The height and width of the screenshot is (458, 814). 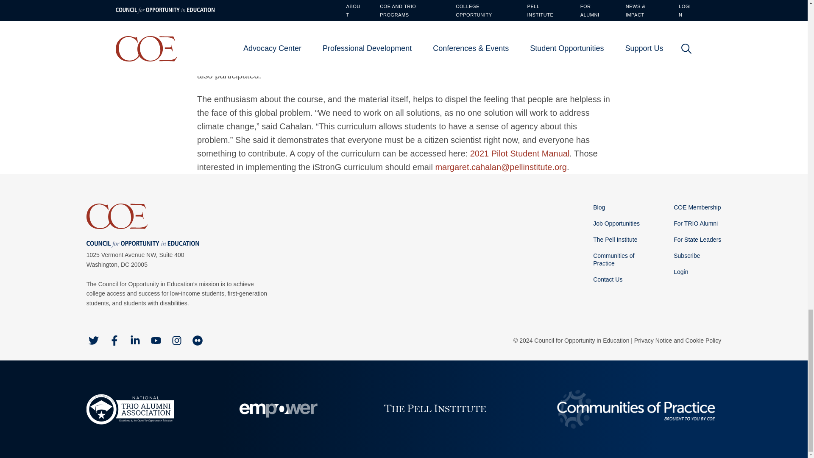 I want to click on twitter, so click(x=93, y=340).